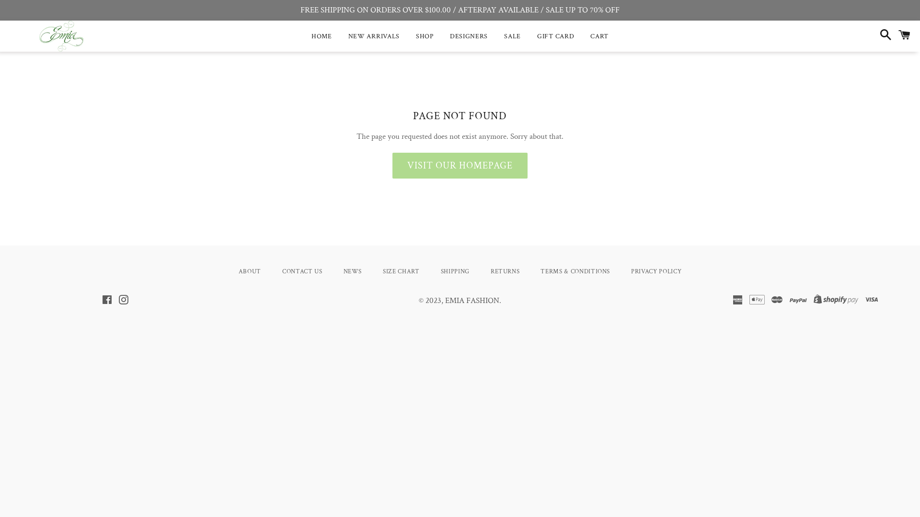 The image size is (920, 517). I want to click on ABOUT, so click(250, 272).